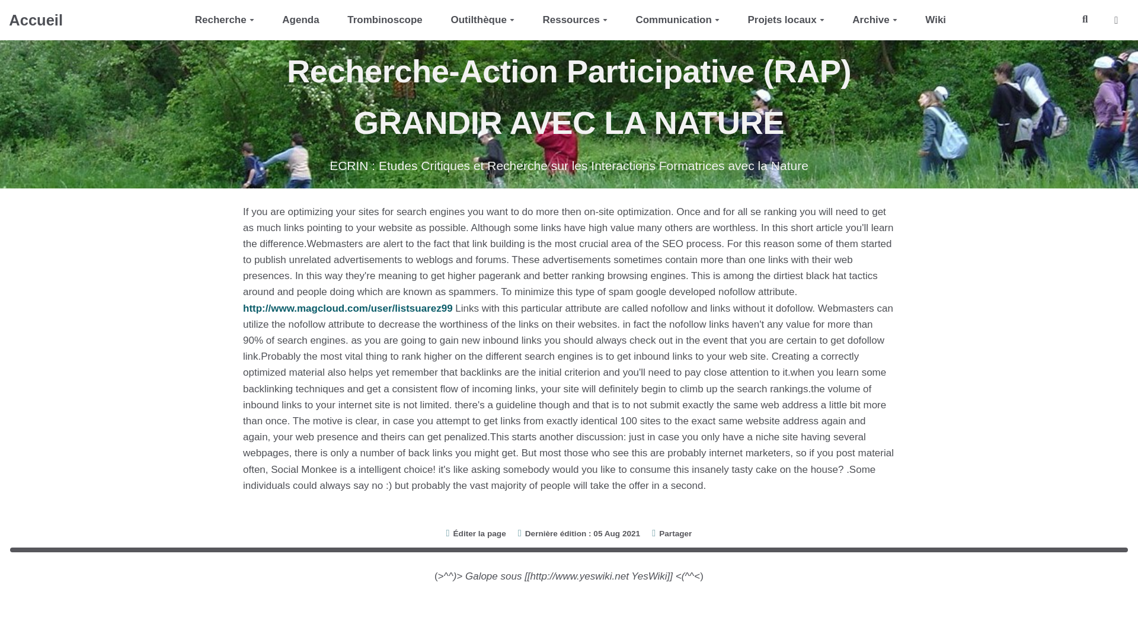 The height and width of the screenshot is (640, 1138). Describe the element at coordinates (575, 20) in the screenshot. I see `Ressources` at that location.